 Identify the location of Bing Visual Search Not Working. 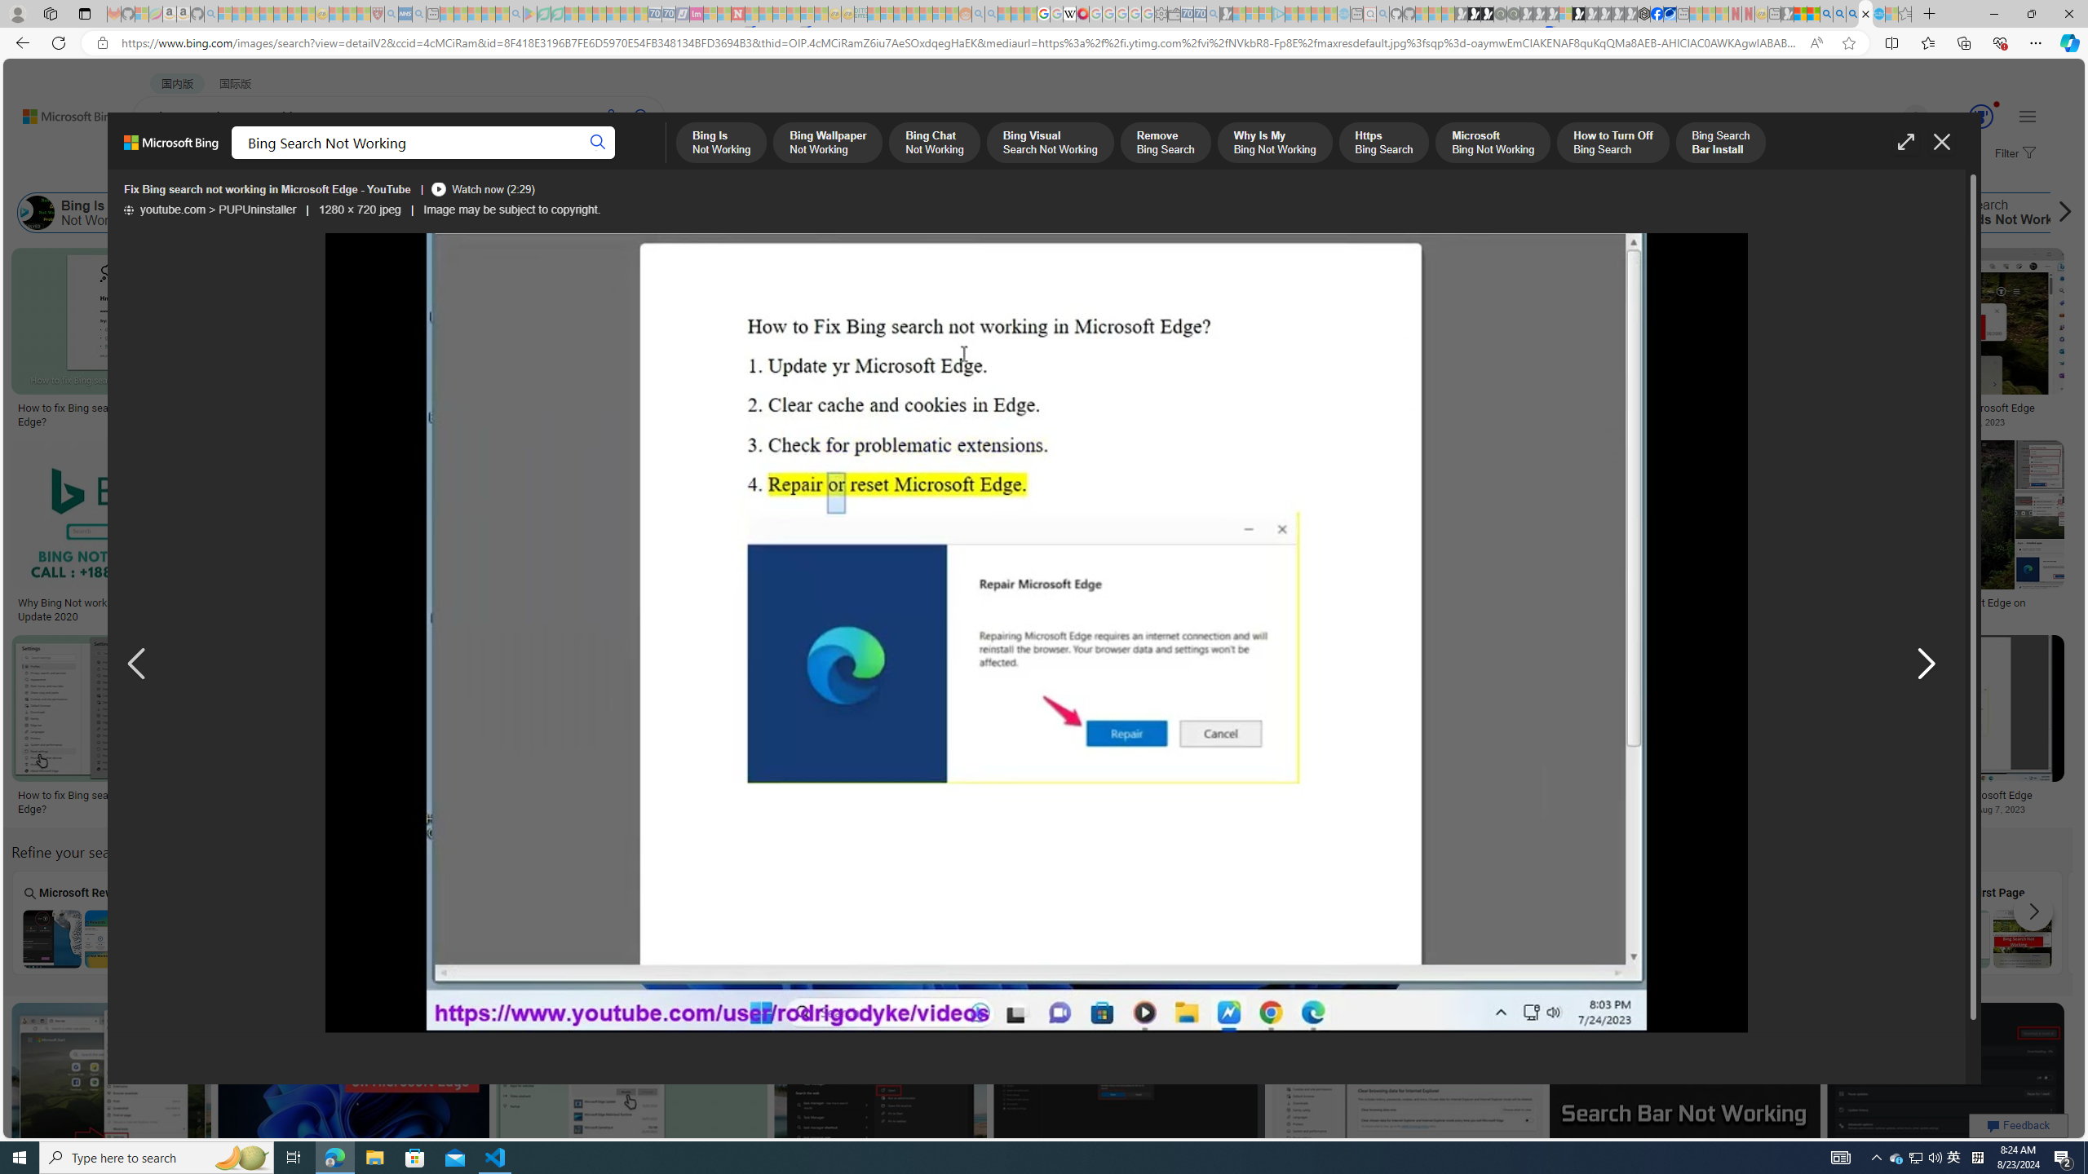
(546, 213).